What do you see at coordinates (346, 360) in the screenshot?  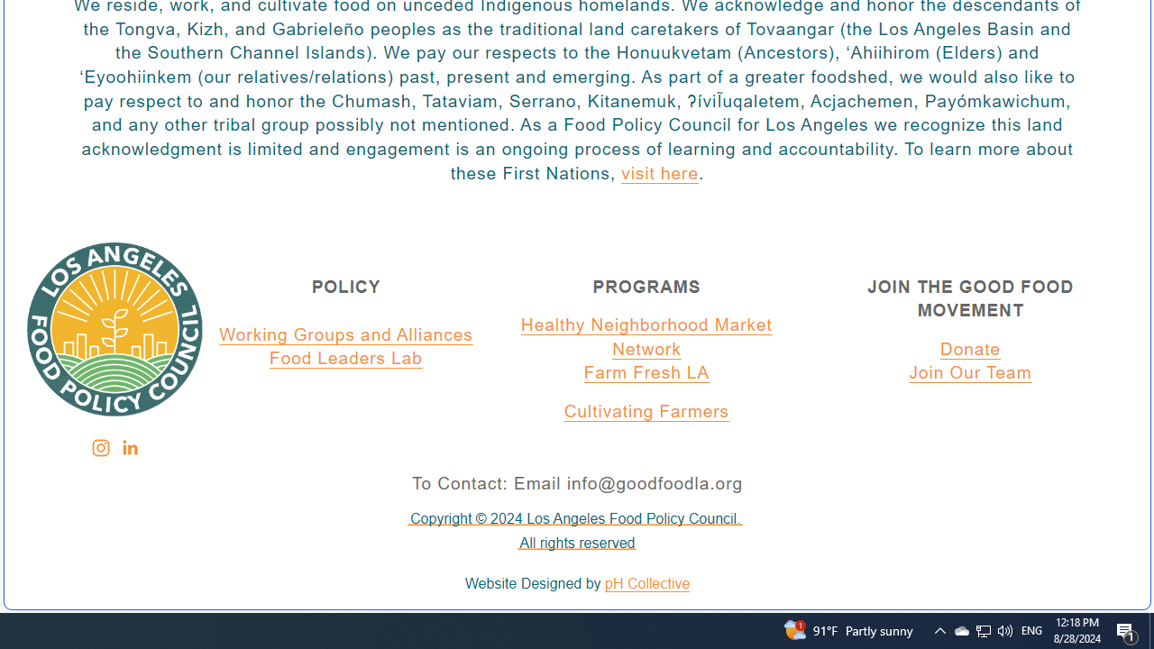 I see `Food Leaders Lab` at bounding box center [346, 360].